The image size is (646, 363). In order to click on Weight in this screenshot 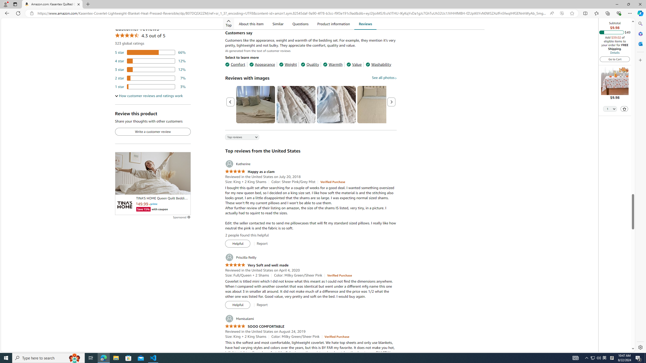, I will do `click(288, 64)`.